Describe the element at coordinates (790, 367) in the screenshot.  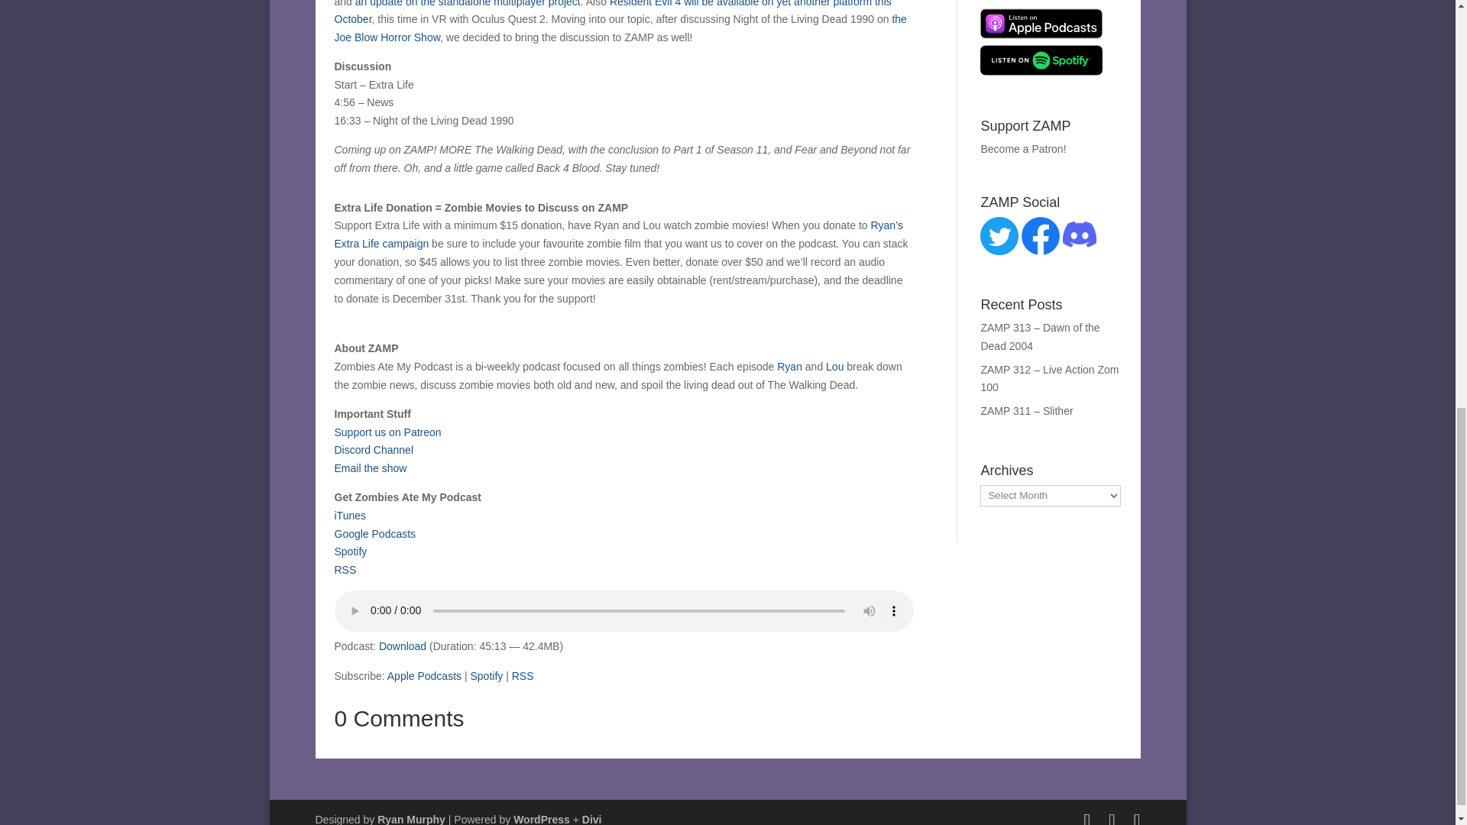
I see `Ryan` at that location.